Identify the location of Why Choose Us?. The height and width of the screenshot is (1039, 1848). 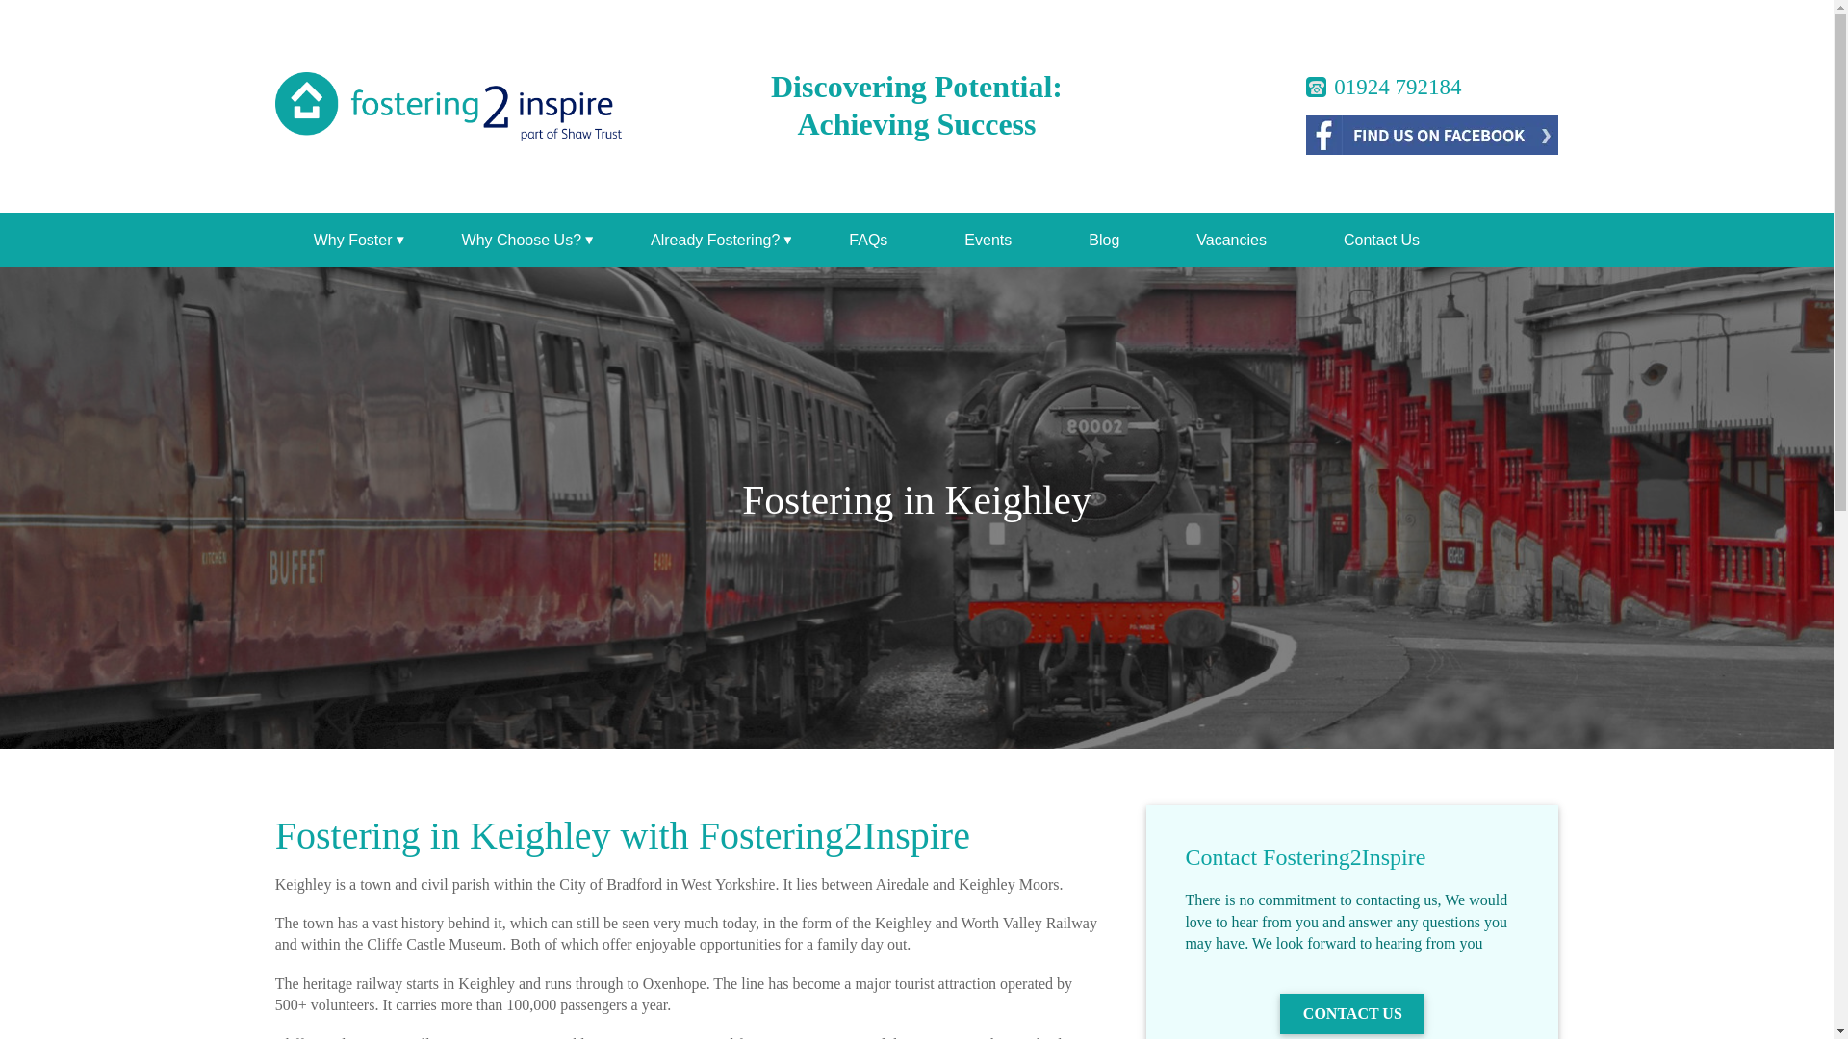
(518, 240).